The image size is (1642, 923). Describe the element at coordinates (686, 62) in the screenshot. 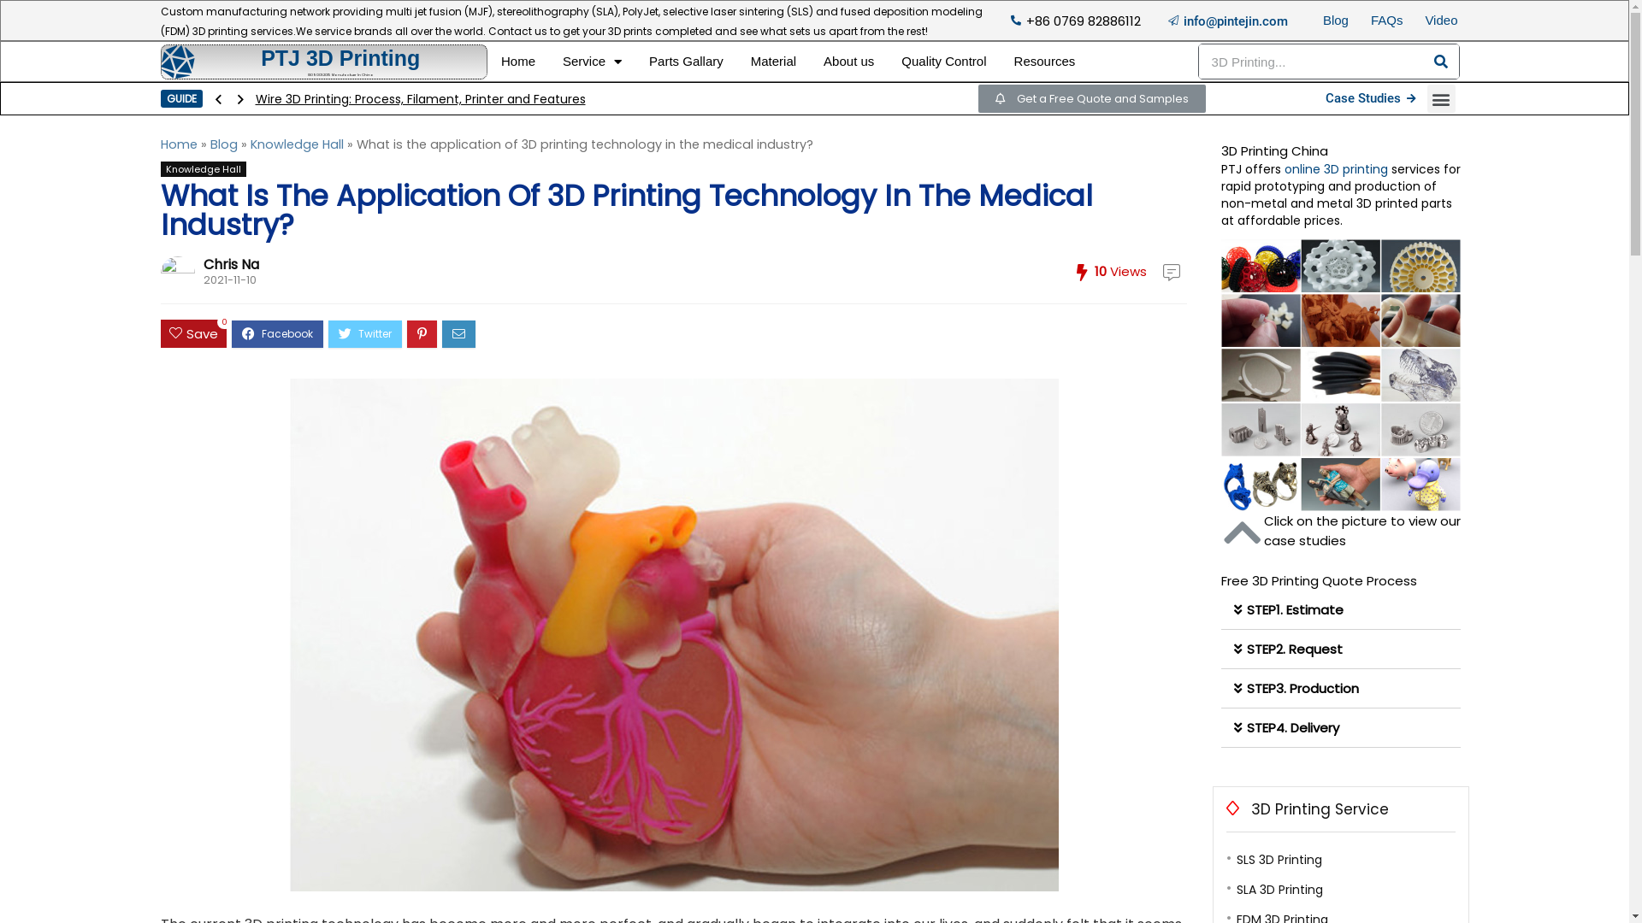

I see `Parts Gallary` at that location.